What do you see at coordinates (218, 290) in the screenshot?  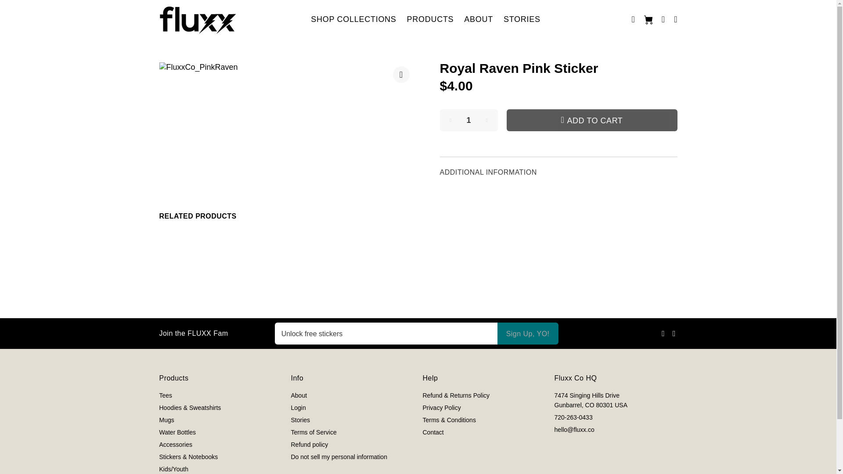 I see `View Royal Raven Black Holo Sticker` at bounding box center [218, 290].